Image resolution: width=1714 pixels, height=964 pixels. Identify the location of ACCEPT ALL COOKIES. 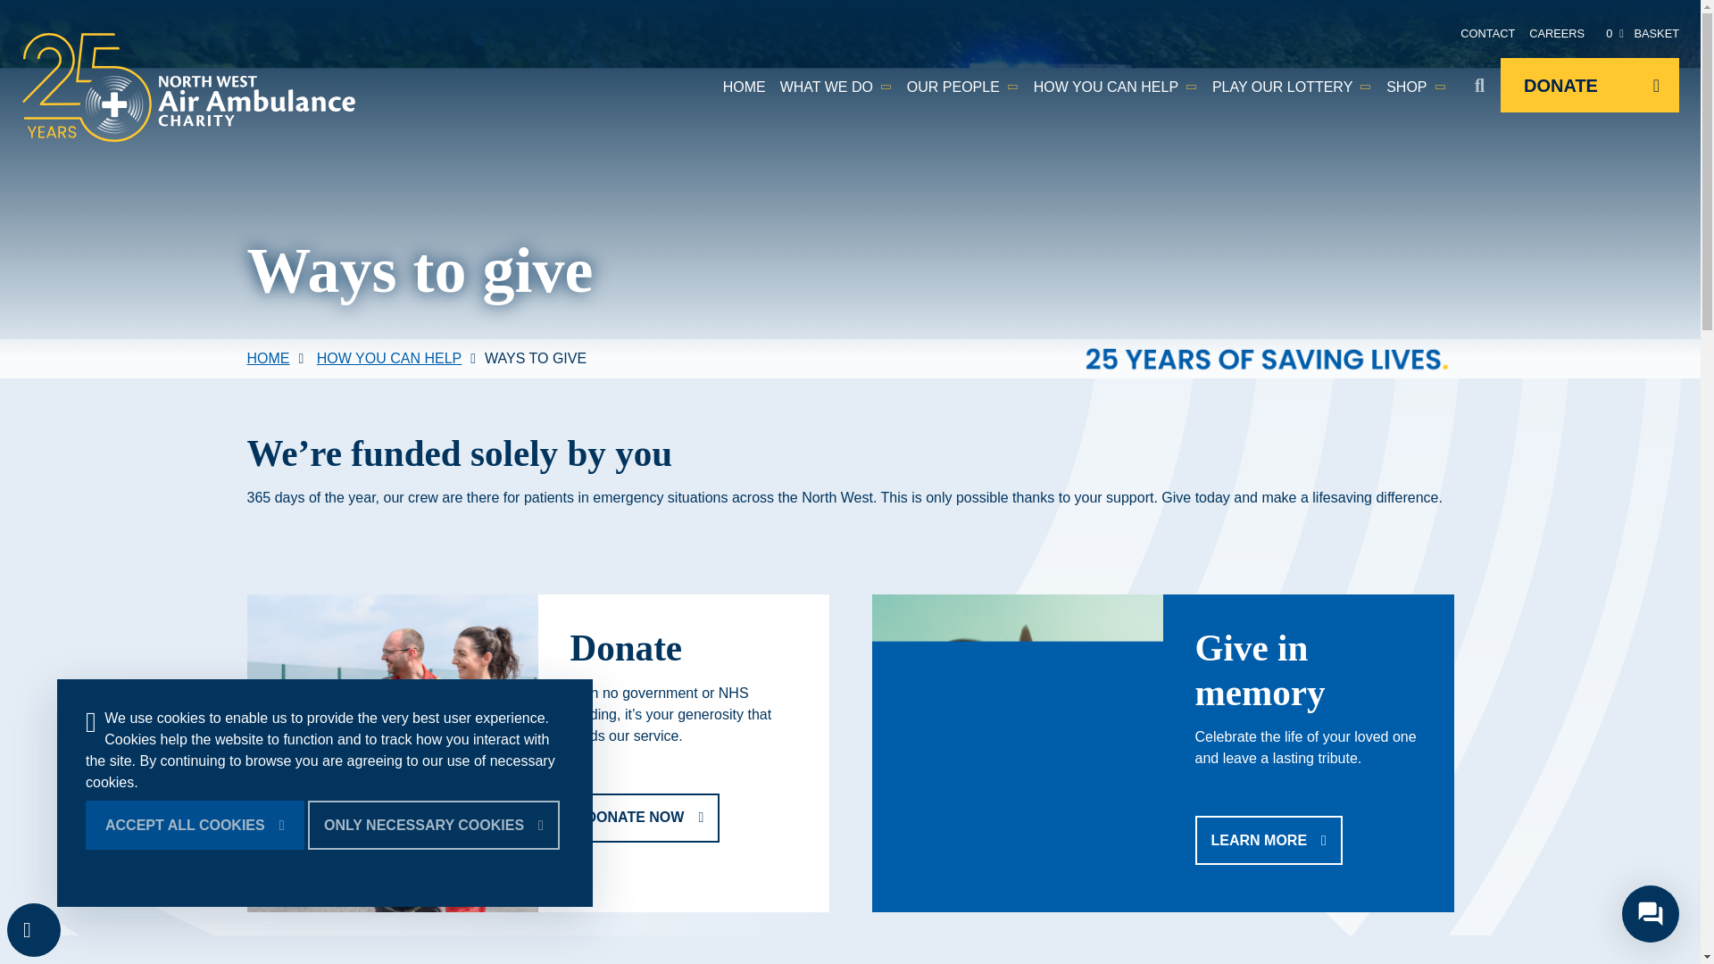
(195, 825).